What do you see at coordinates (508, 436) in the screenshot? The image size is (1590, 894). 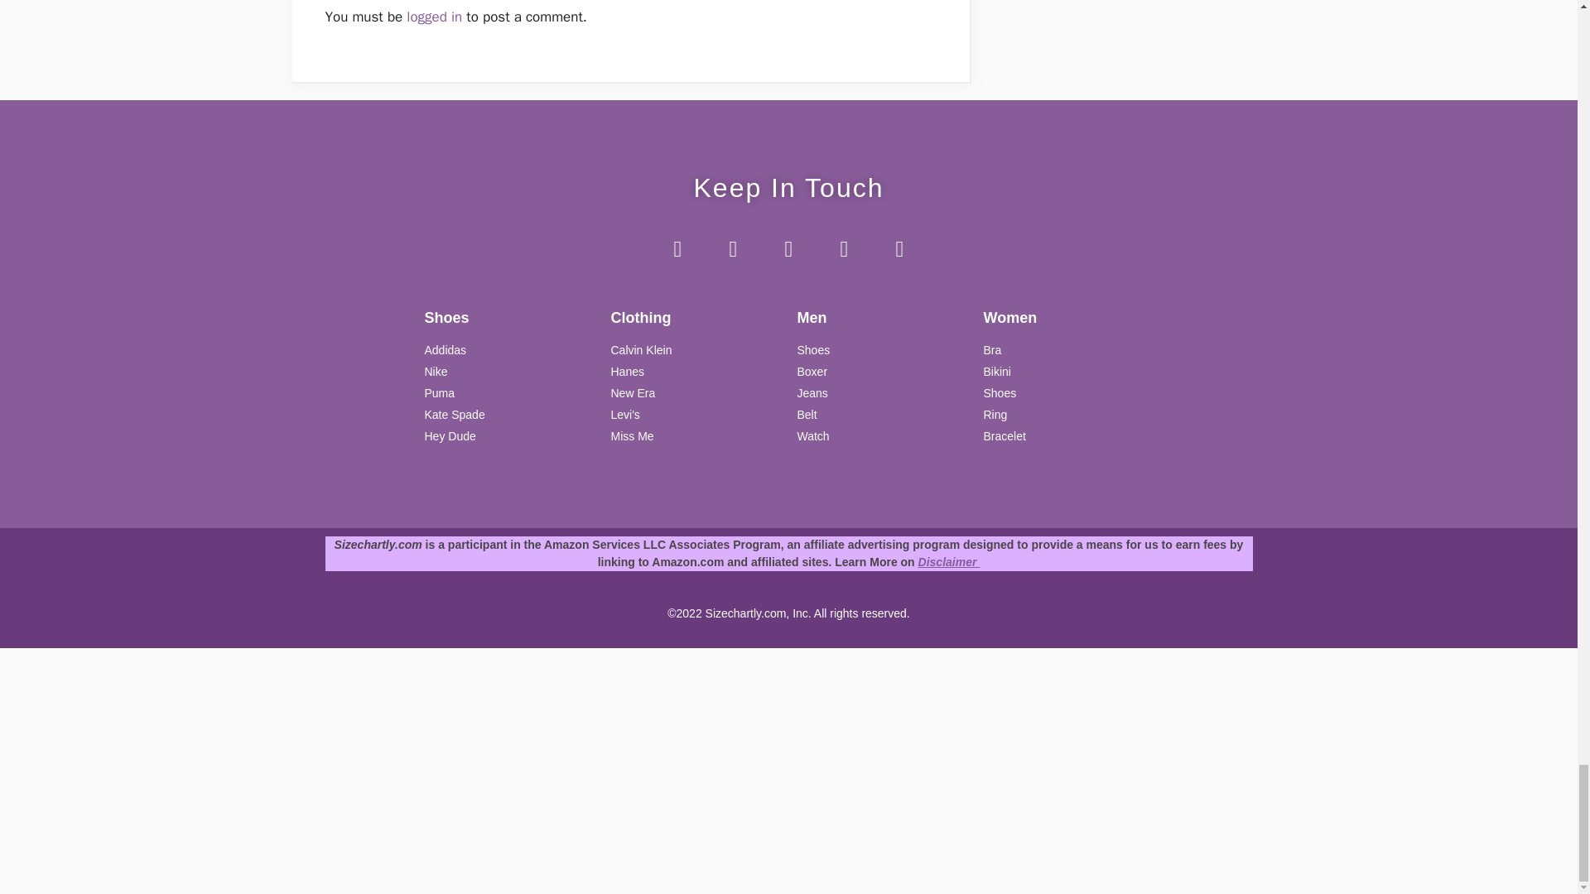 I see `Hey Dude` at bounding box center [508, 436].